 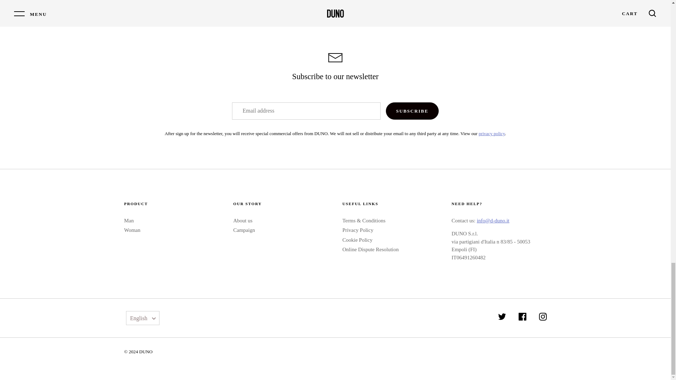 I want to click on Facebook, so click(x=522, y=317).